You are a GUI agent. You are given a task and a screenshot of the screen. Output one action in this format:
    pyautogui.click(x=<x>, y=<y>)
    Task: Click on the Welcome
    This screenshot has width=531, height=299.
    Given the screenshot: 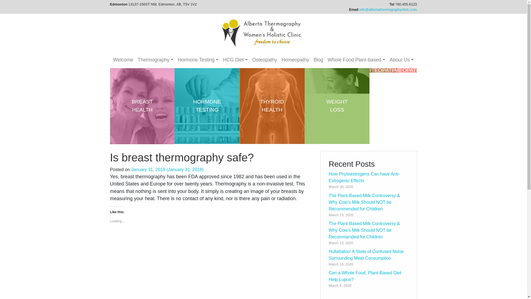 What is the action you would take?
    pyautogui.click(x=123, y=60)
    